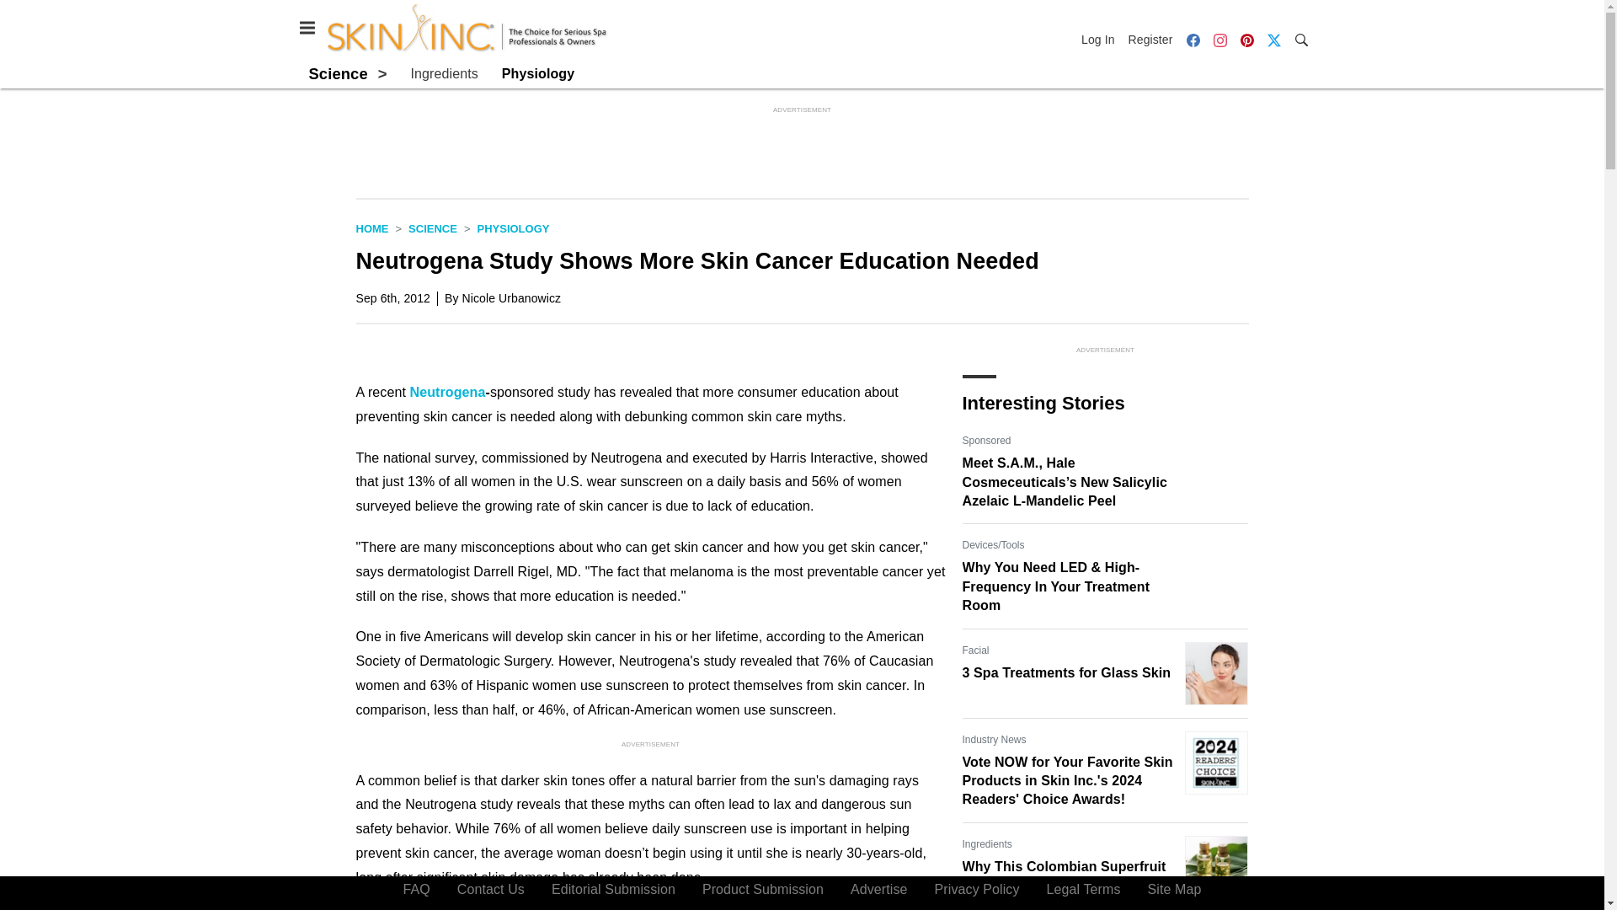 The width and height of the screenshot is (1617, 910). What do you see at coordinates (1219, 40) in the screenshot?
I see `Instagram icon` at bounding box center [1219, 40].